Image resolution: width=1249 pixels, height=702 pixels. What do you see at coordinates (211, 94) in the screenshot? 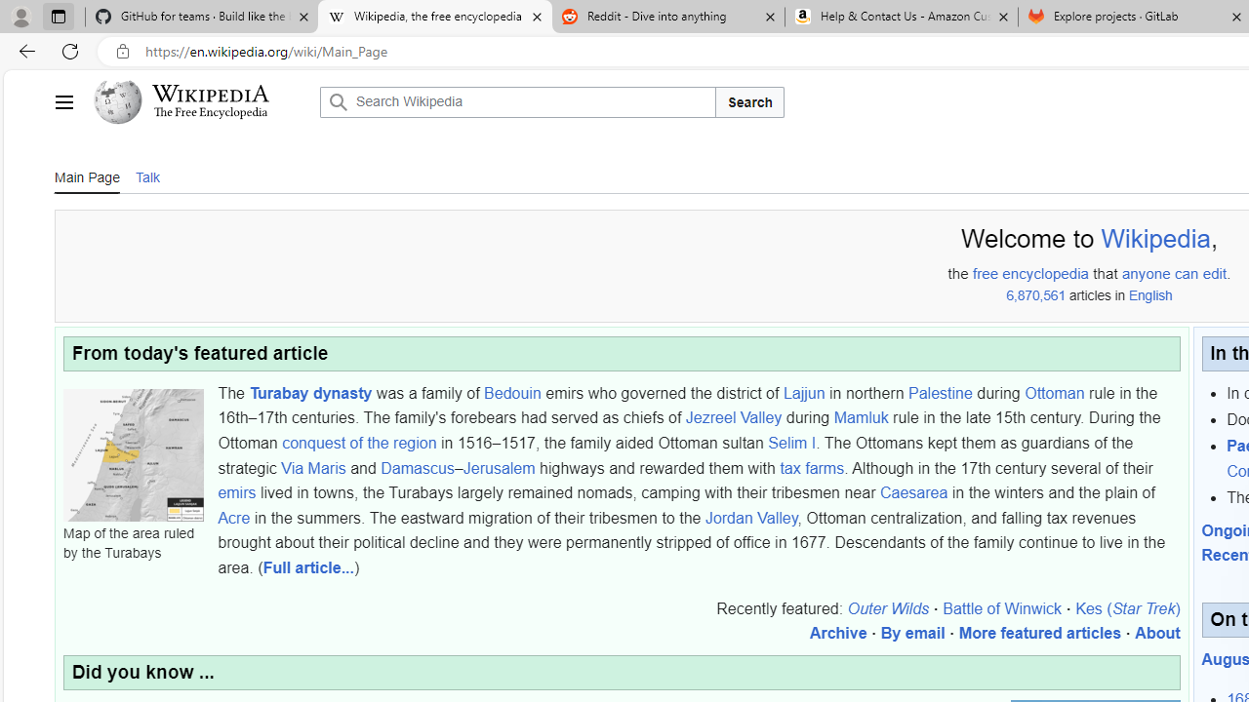
I see `Wikipedia` at bounding box center [211, 94].